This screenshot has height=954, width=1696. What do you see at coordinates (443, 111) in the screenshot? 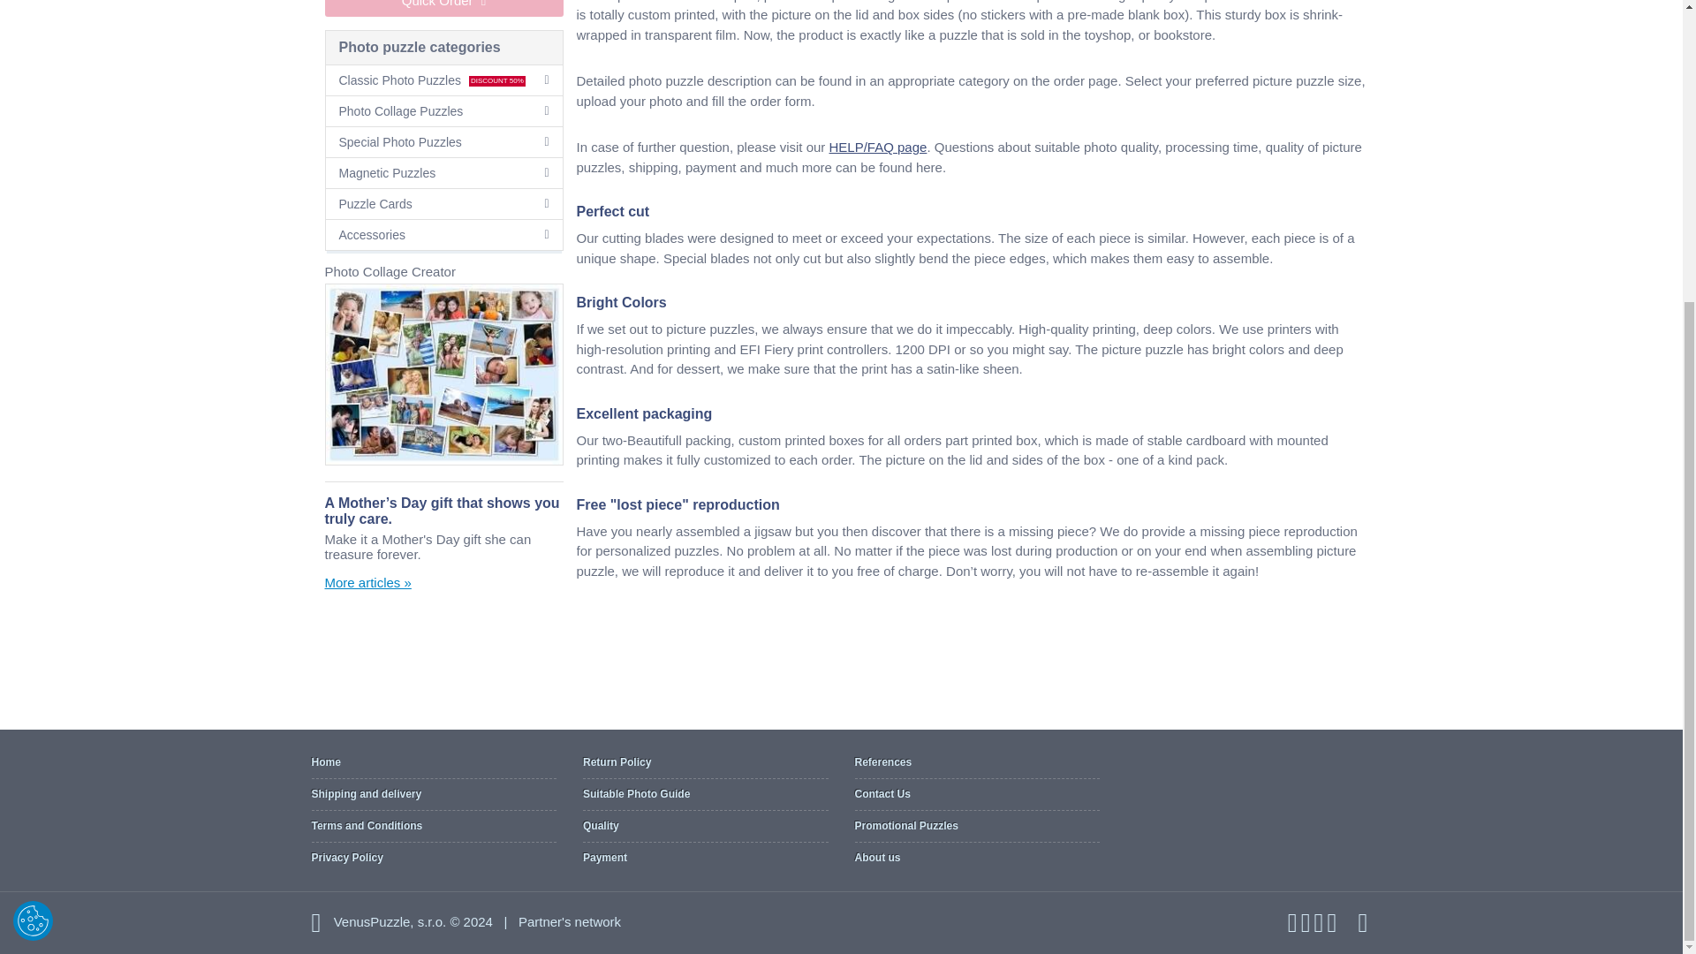
I see `Photo Collage Puzzles` at bounding box center [443, 111].